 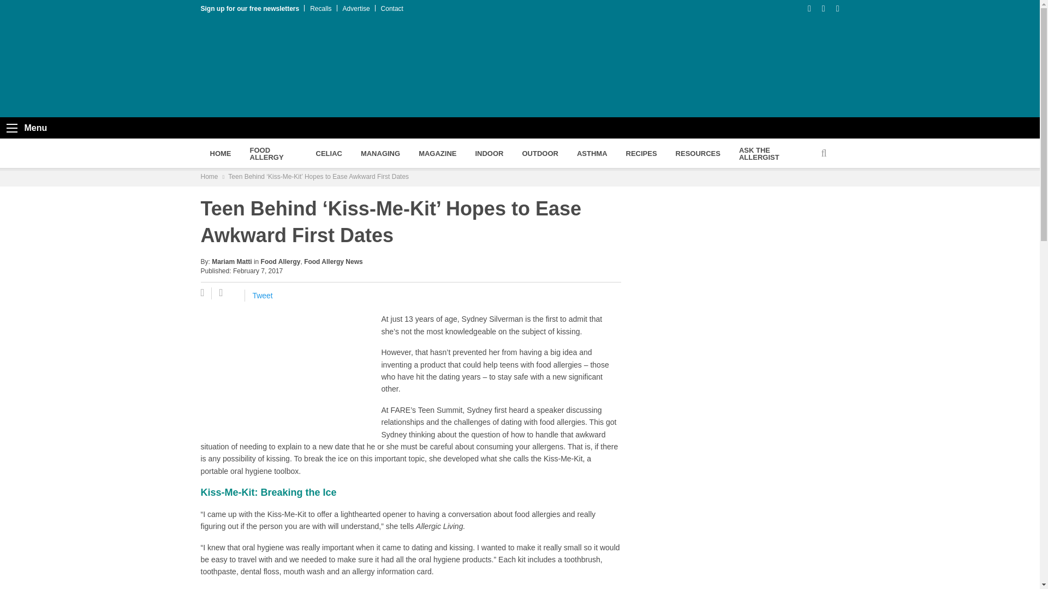 What do you see at coordinates (250, 8) in the screenshot?
I see `Sign up for our free newsletters` at bounding box center [250, 8].